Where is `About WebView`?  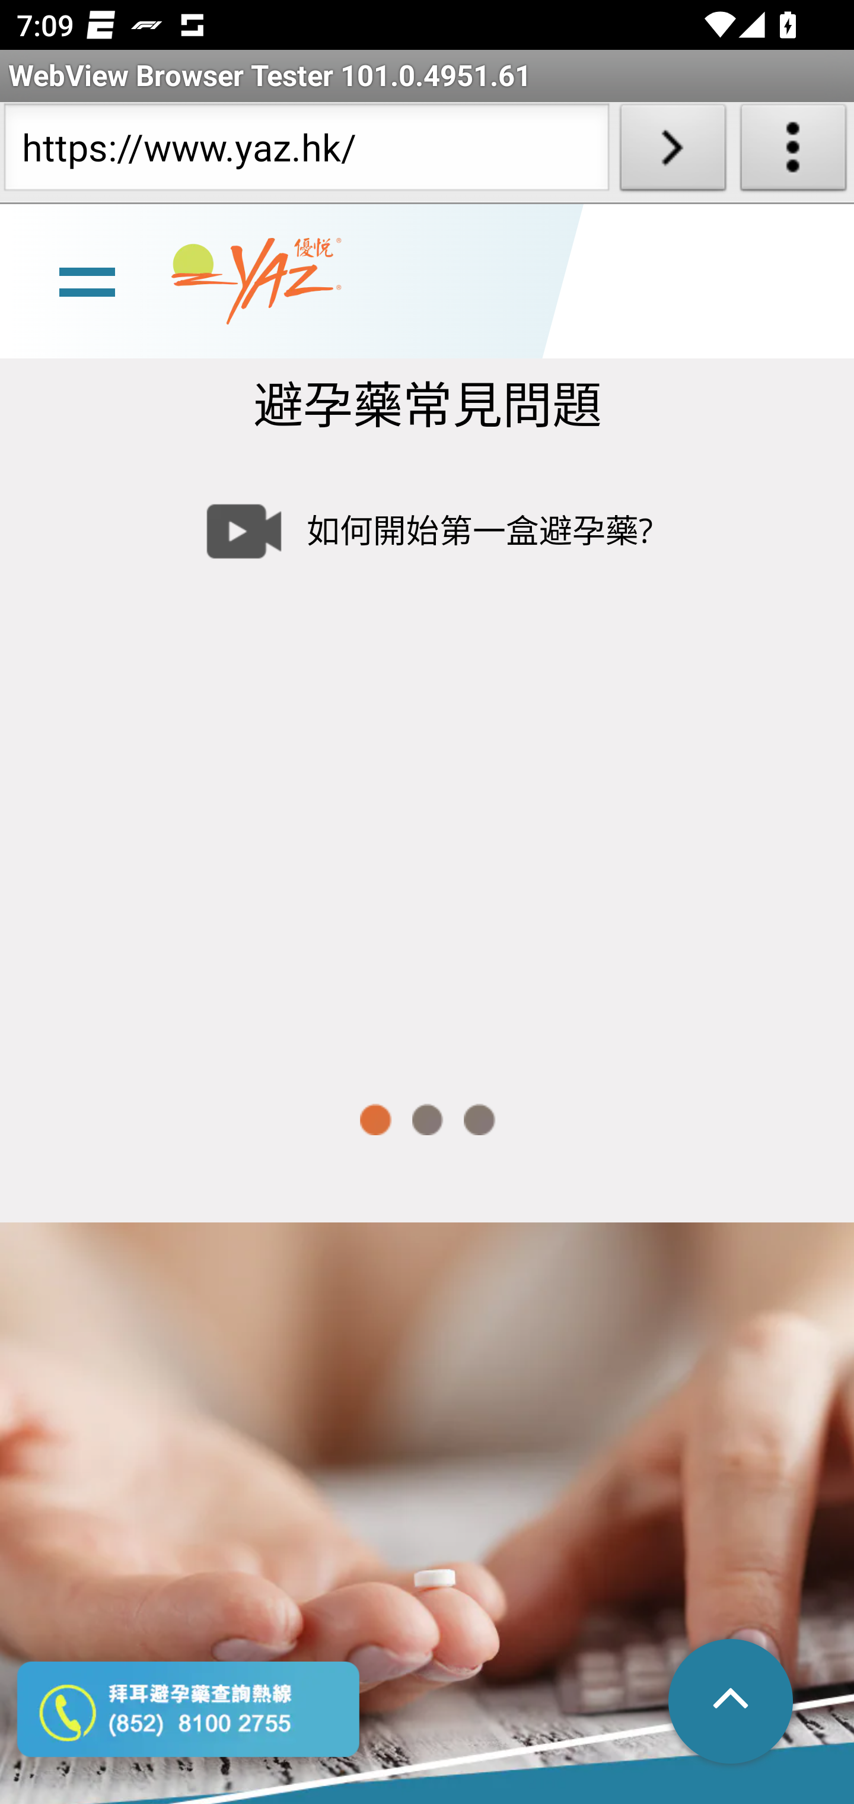 About WebView is located at coordinates (794, 152).